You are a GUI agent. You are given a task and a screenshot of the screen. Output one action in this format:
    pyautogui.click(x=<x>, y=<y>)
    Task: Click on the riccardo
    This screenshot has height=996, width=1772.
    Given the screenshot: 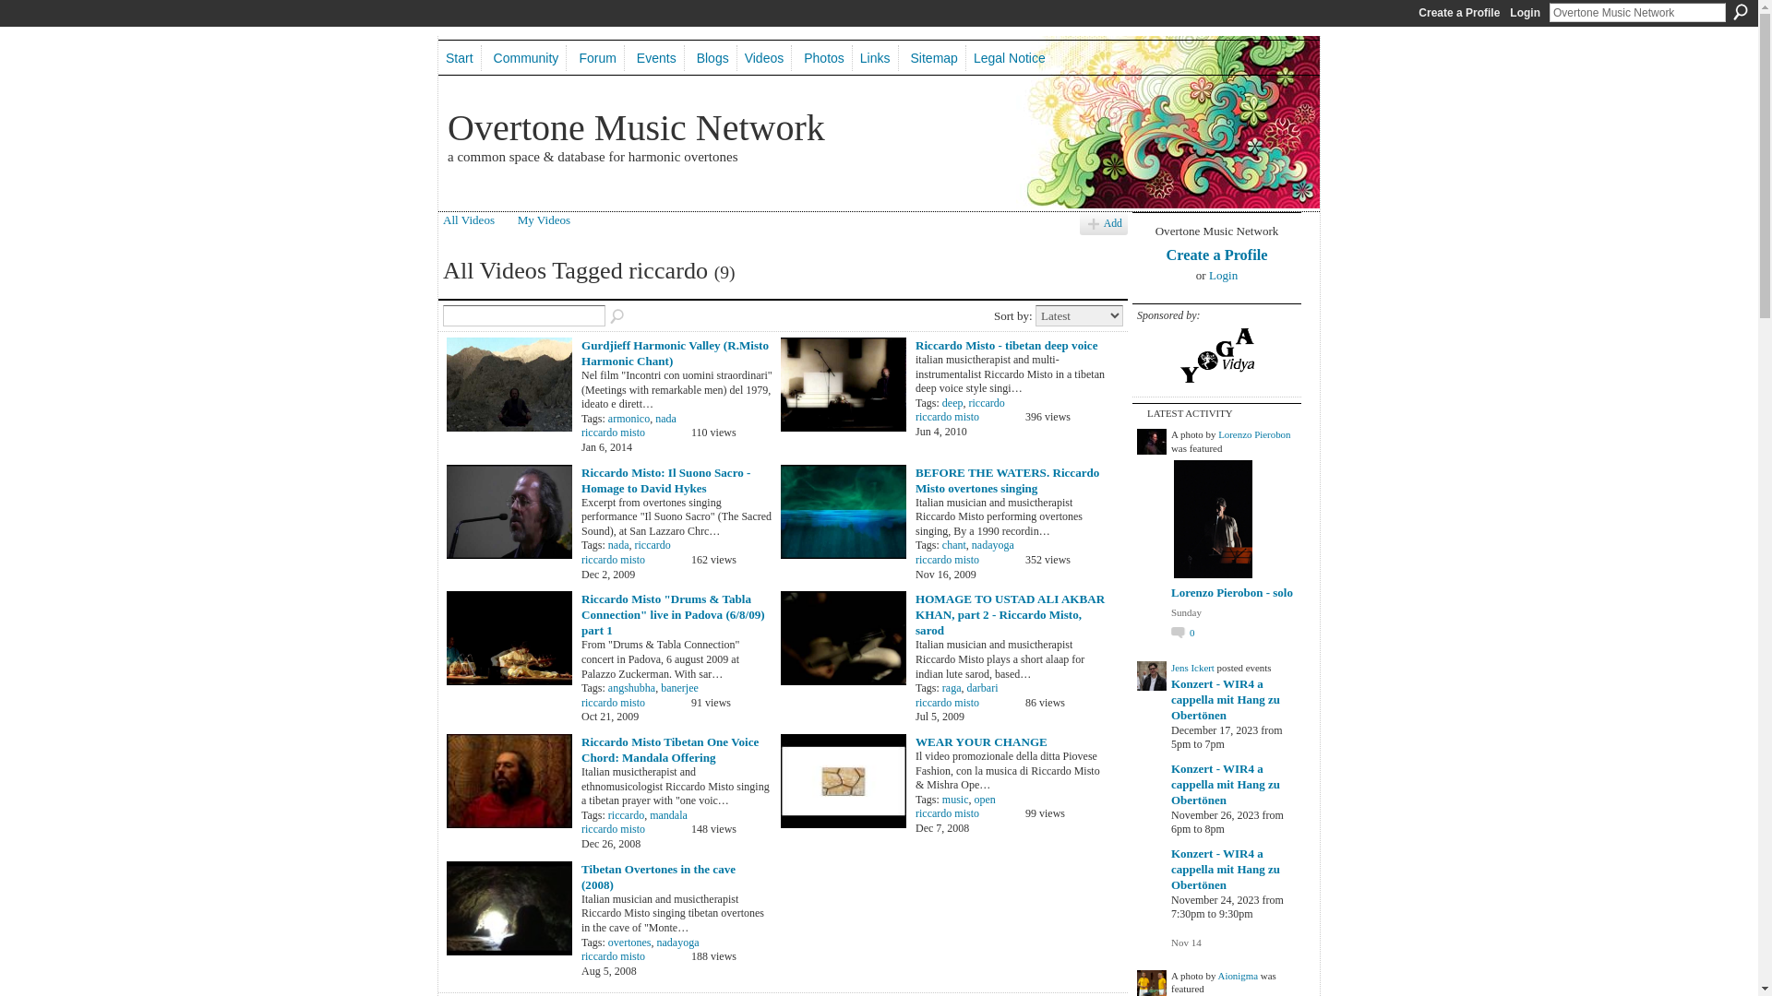 What is the action you would take?
    pyautogui.click(x=626, y=815)
    